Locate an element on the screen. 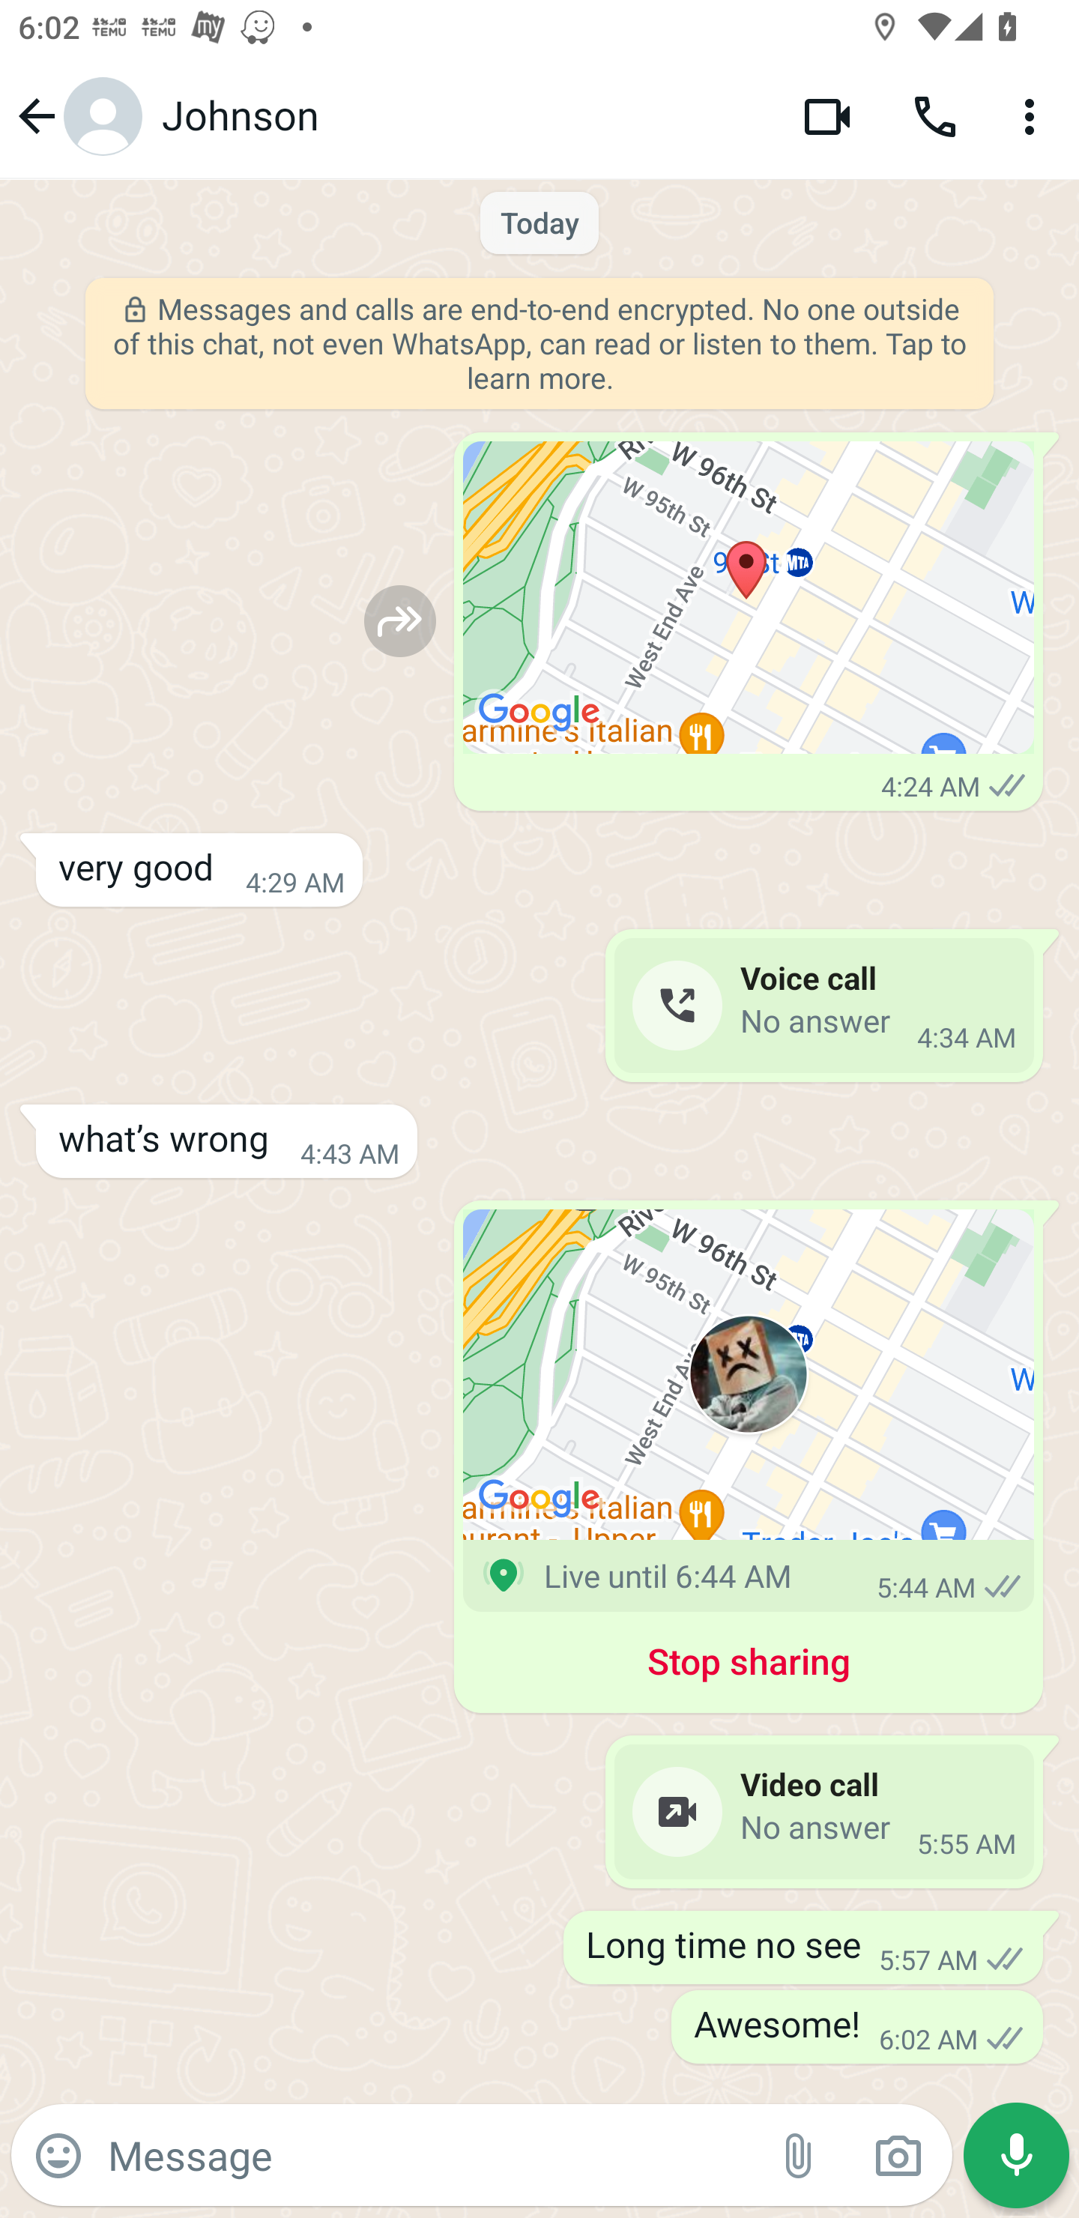 Image resolution: width=1079 pixels, height=2218 pixels. More options is located at coordinates (1034, 115).